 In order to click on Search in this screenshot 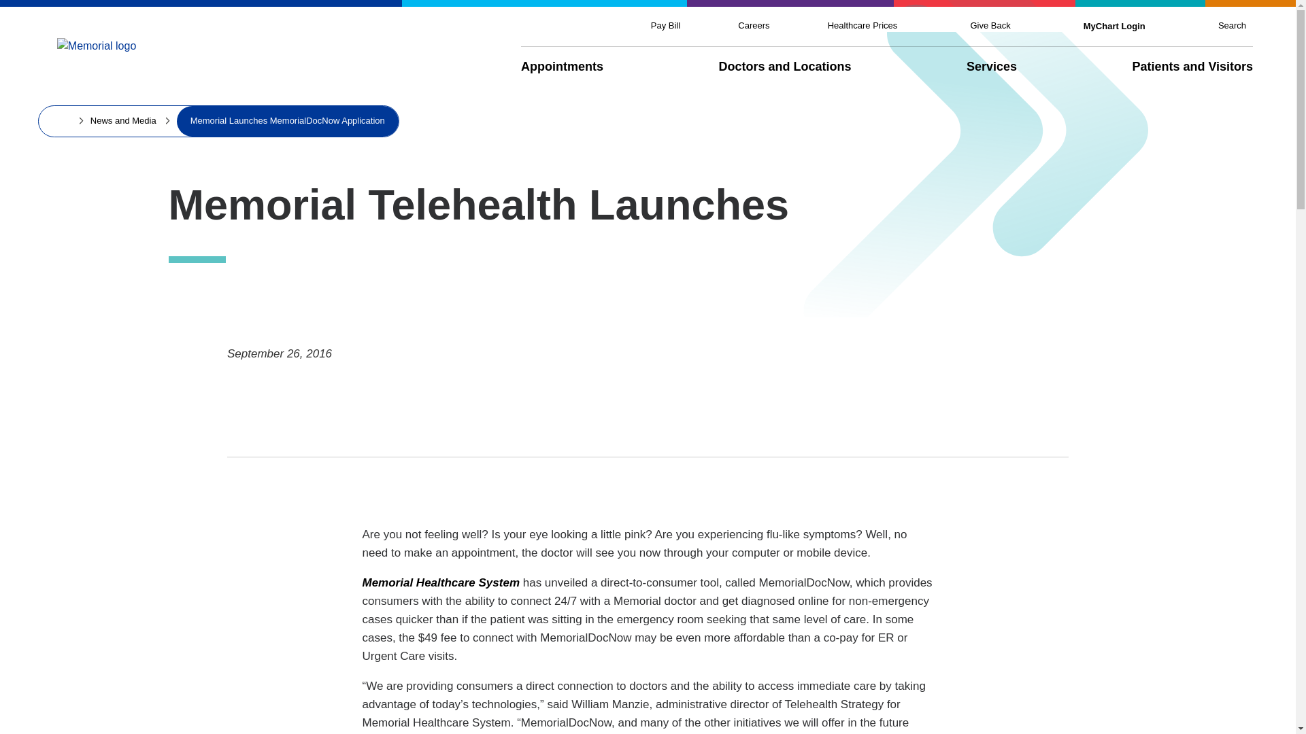, I will do `click(1232, 26)`.